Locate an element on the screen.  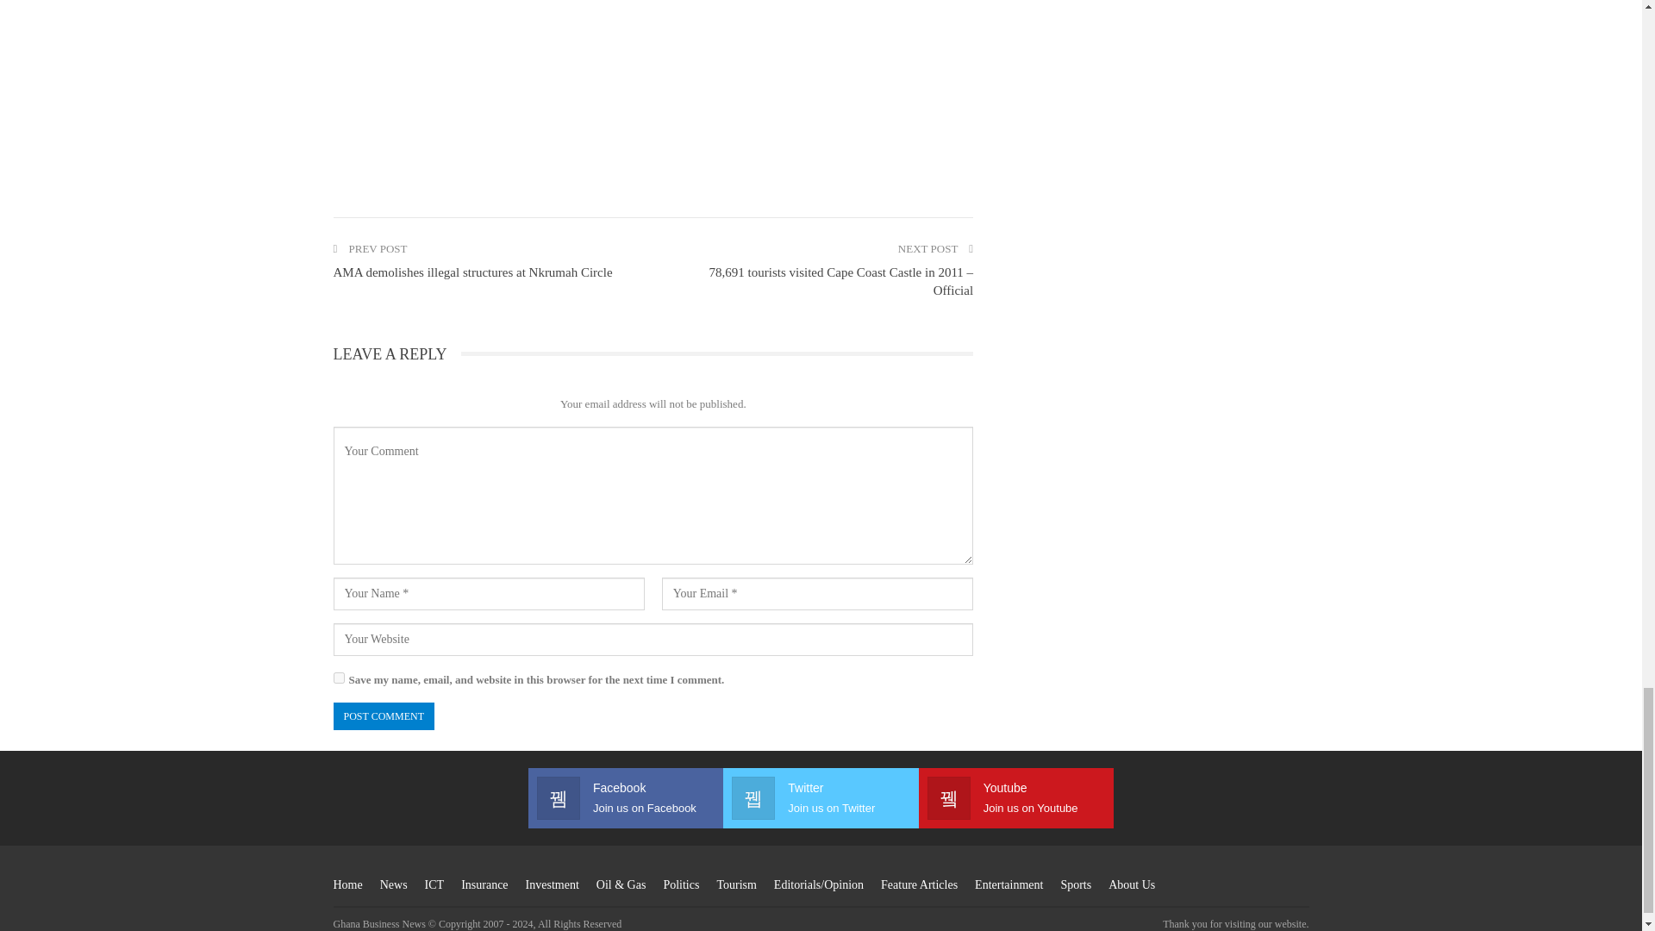
AMA demolishes illegal structures at Nkrumah Circle is located at coordinates (472, 272).